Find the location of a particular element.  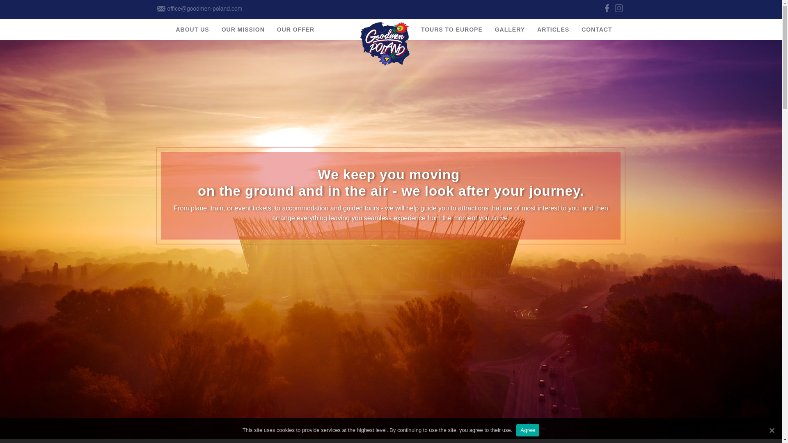

CONTACT is located at coordinates (596, 30).